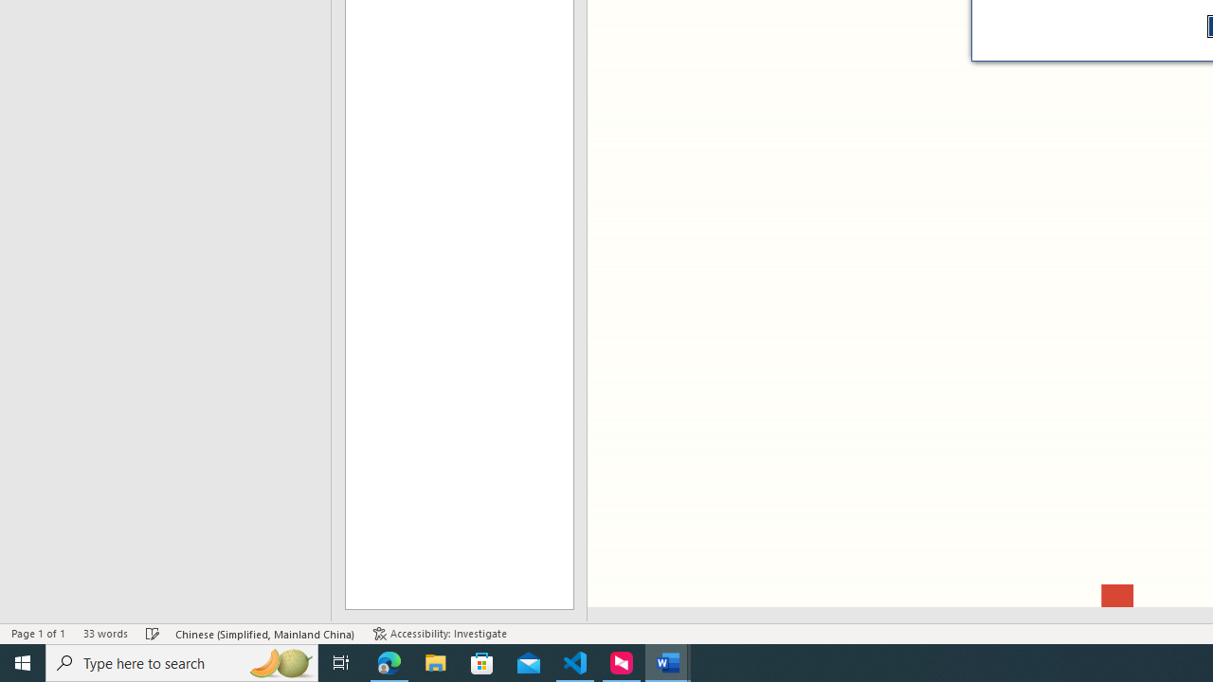 This screenshot has height=682, width=1213. What do you see at coordinates (281, 663) in the screenshot?
I see `Search highlights icon opens search home window` at bounding box center [281, 663].